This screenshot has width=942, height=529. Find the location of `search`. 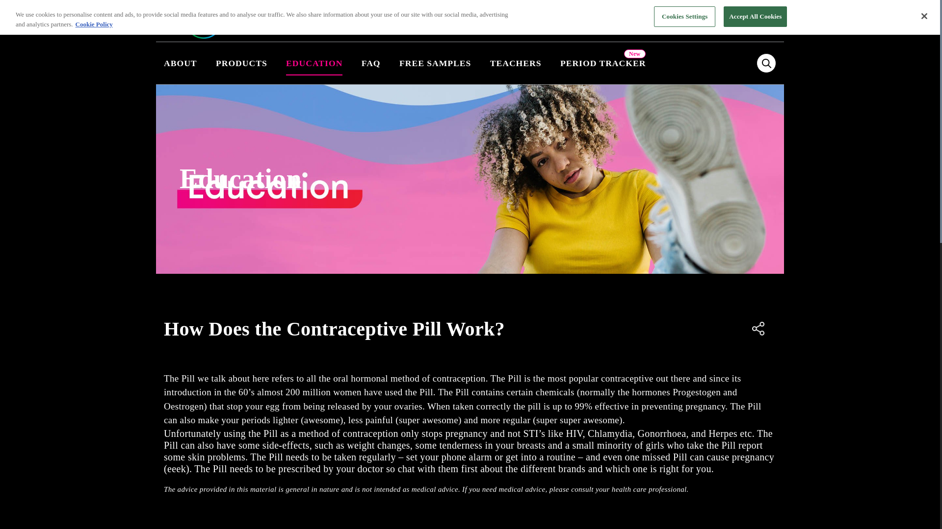

search is located at coordinates (766, 63).